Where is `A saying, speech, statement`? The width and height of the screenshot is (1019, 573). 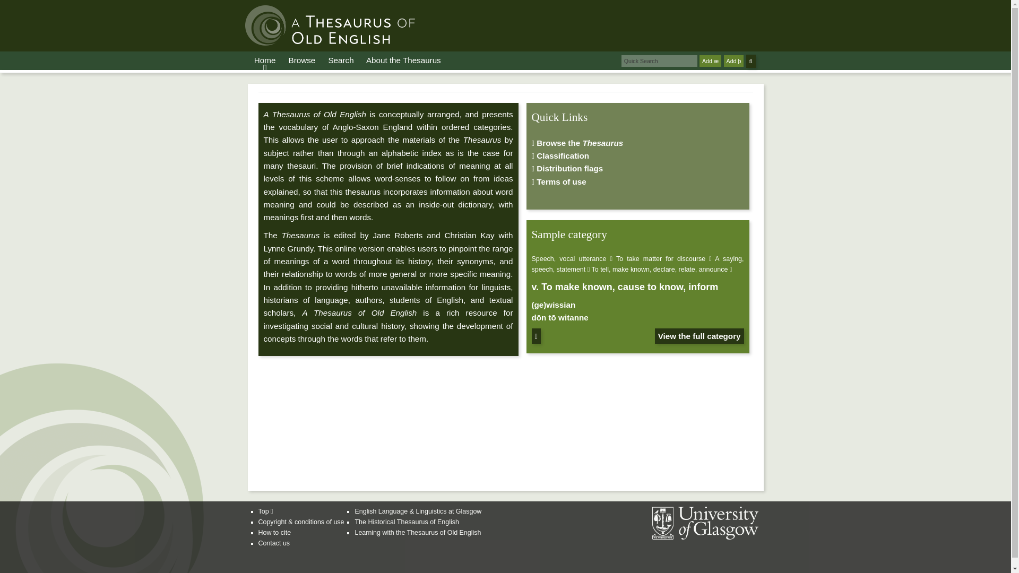
A saying, speech, statement is located at coordinates (638, 264).